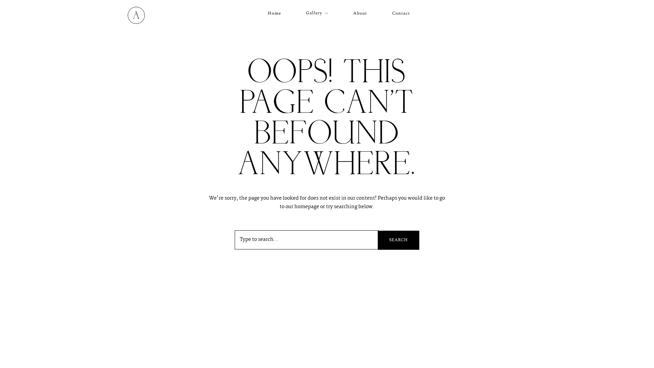 The image size is (654, 368). What do you see at coordinates (401, 13) in the screenshot?
I see `Contact` at bounding box center [401, 13].